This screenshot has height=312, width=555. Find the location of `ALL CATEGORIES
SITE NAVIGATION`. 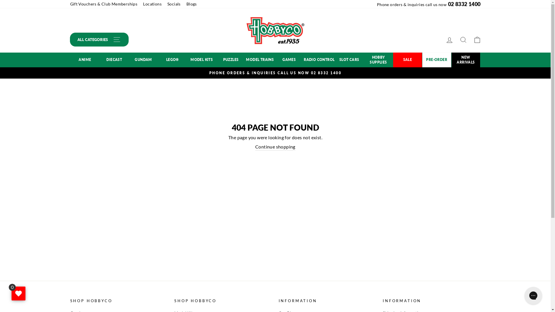

ALL CATEGORIES
SITE NAVIGATION is located at coordinates (99, 40).